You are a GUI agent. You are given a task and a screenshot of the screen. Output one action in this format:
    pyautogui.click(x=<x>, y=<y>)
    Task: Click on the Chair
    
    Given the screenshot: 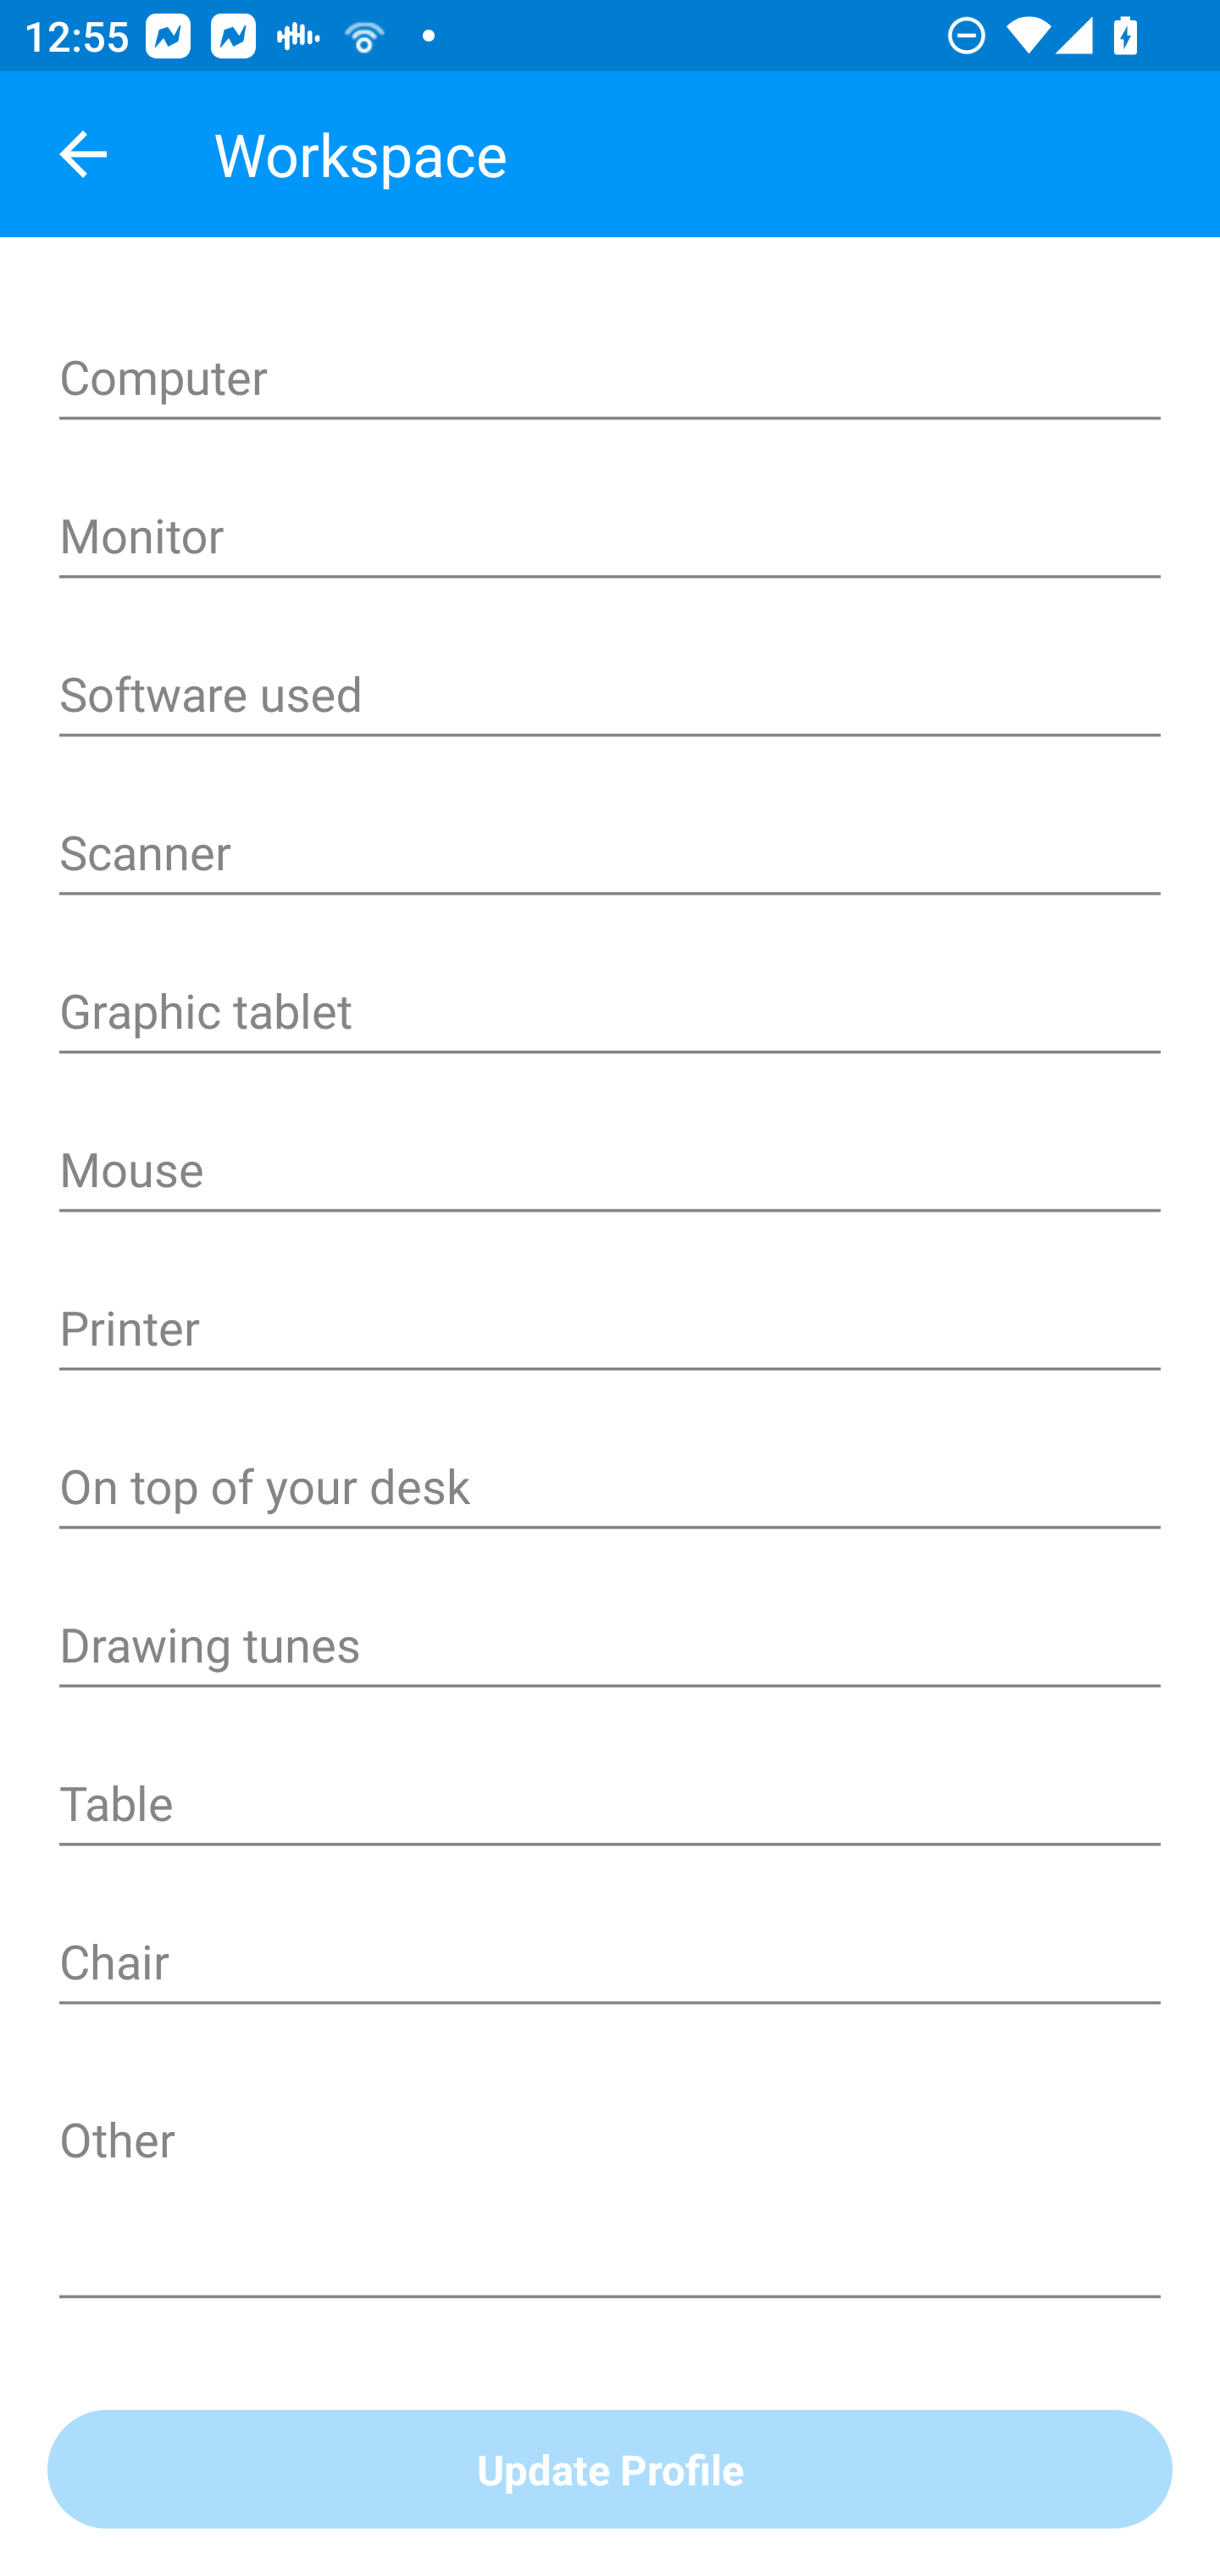 What is the action you would take?
    pyautogui.click(x=610, y=1964)
    